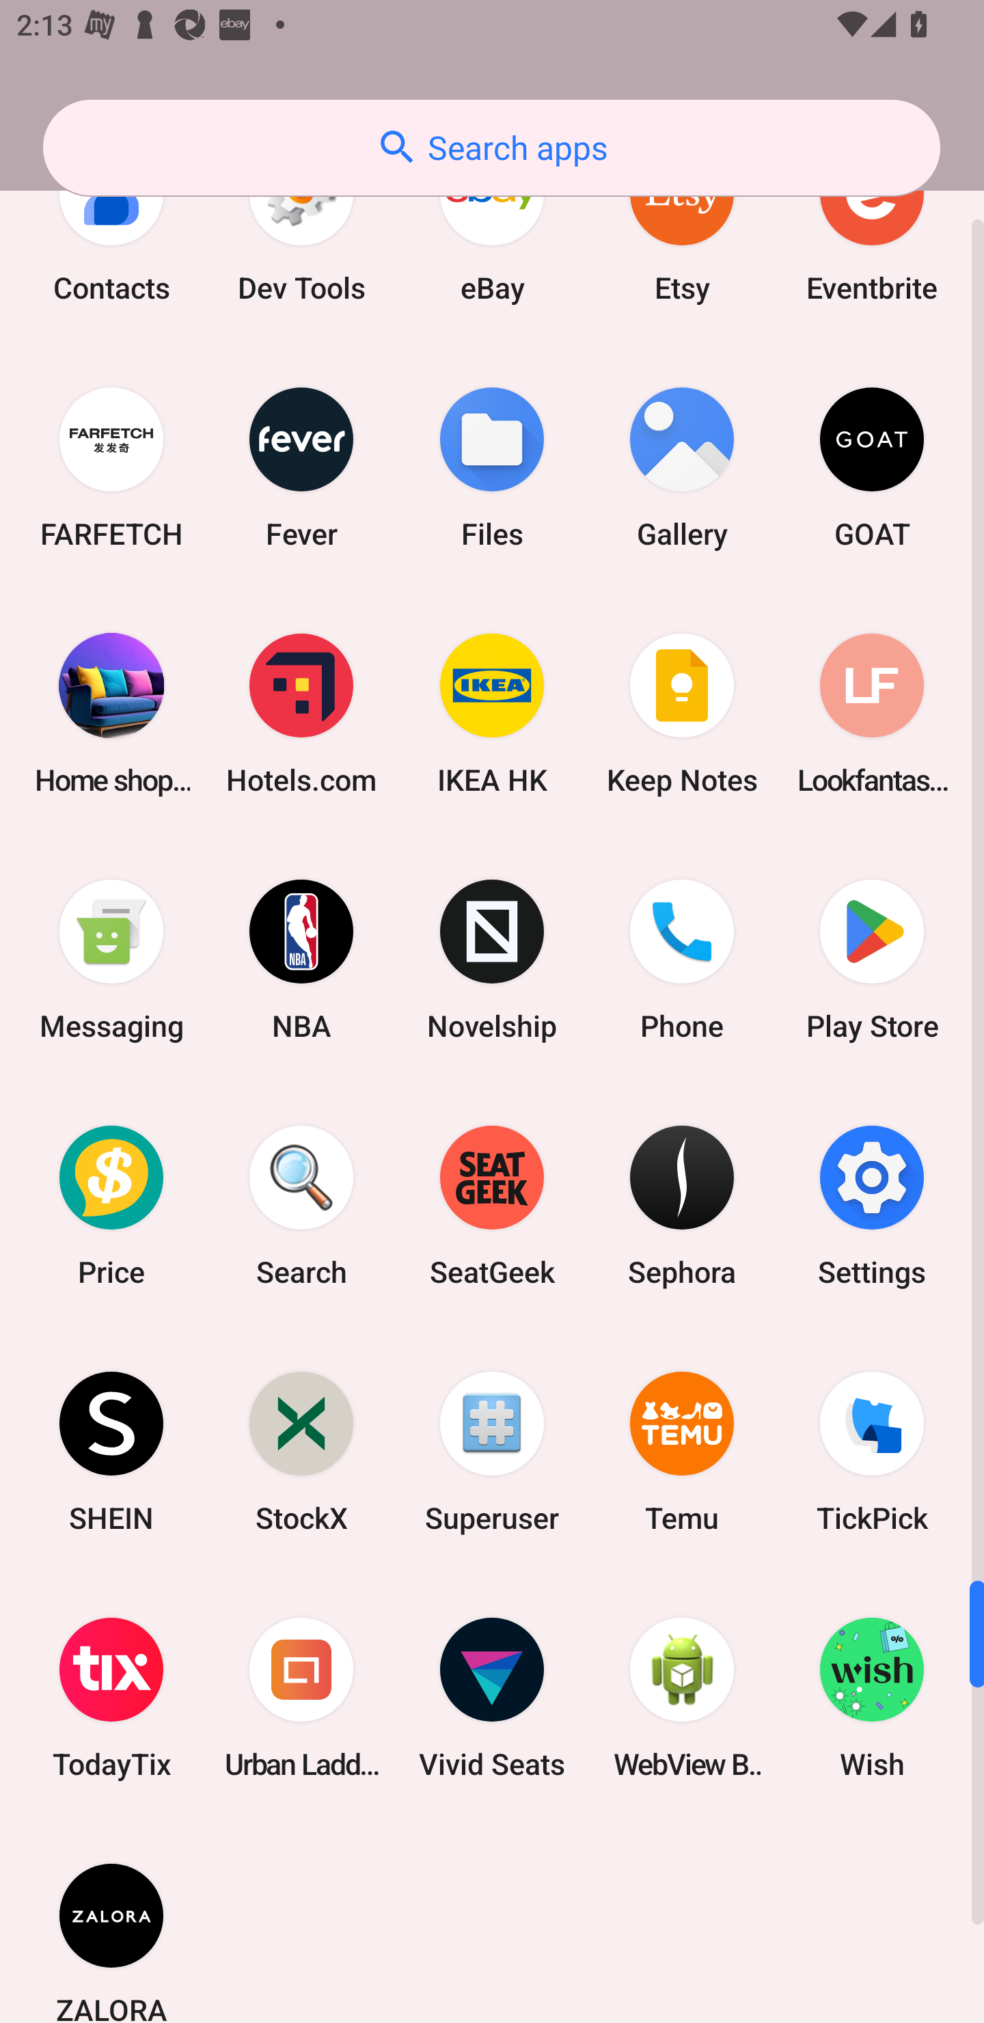 This screenshot has height=2023, width=984. Describe the element at coordinates (682, 1451) in the screenshot. I see `Temu` at that location.